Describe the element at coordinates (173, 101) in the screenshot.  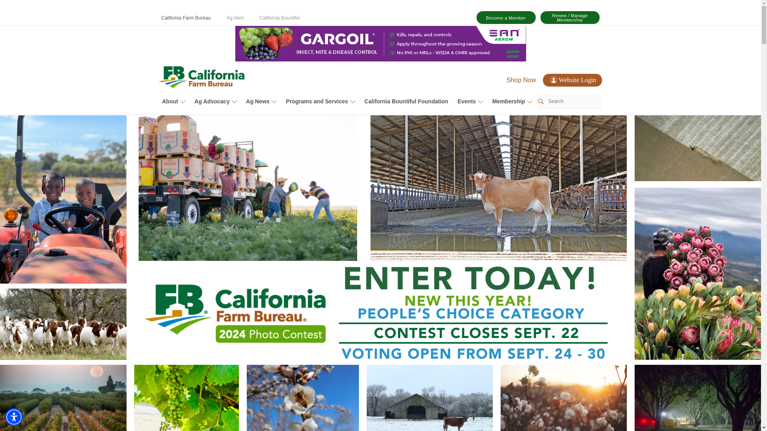
I see `About` at that location.